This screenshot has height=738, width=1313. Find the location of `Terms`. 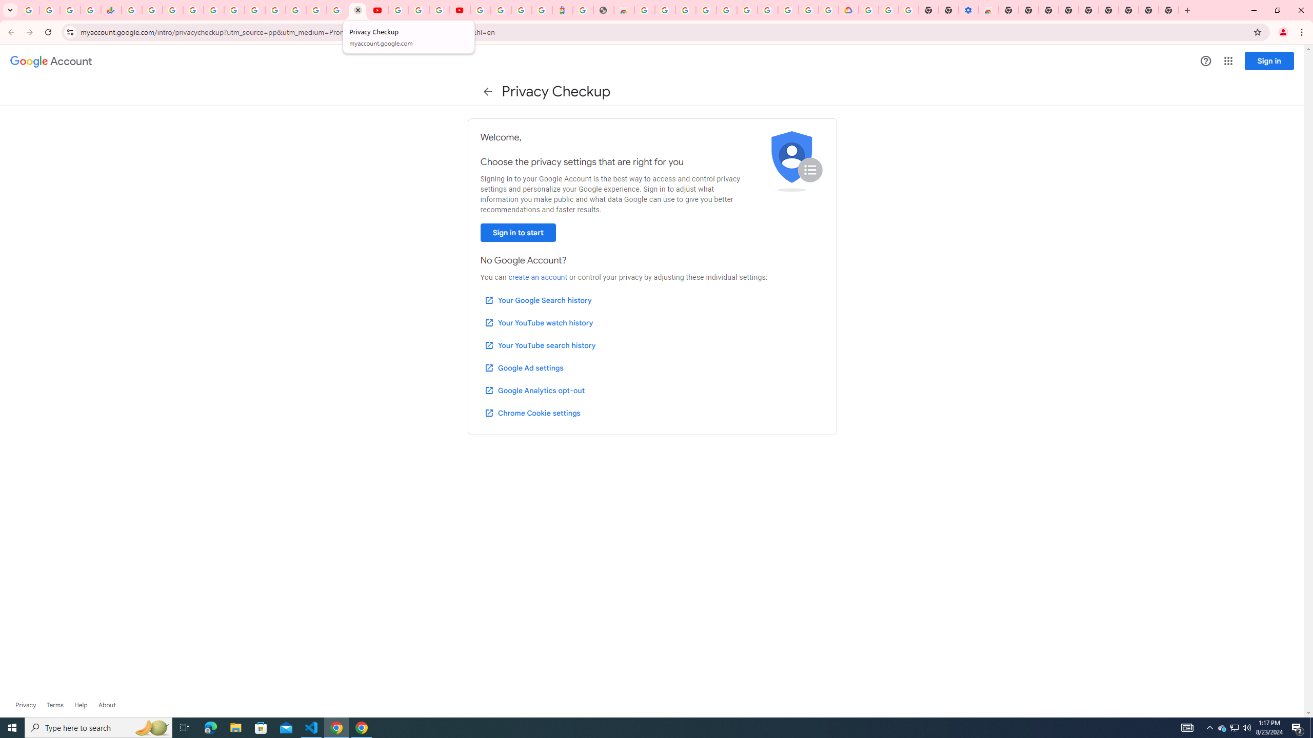

Terms is located at coordinates (55, 705).